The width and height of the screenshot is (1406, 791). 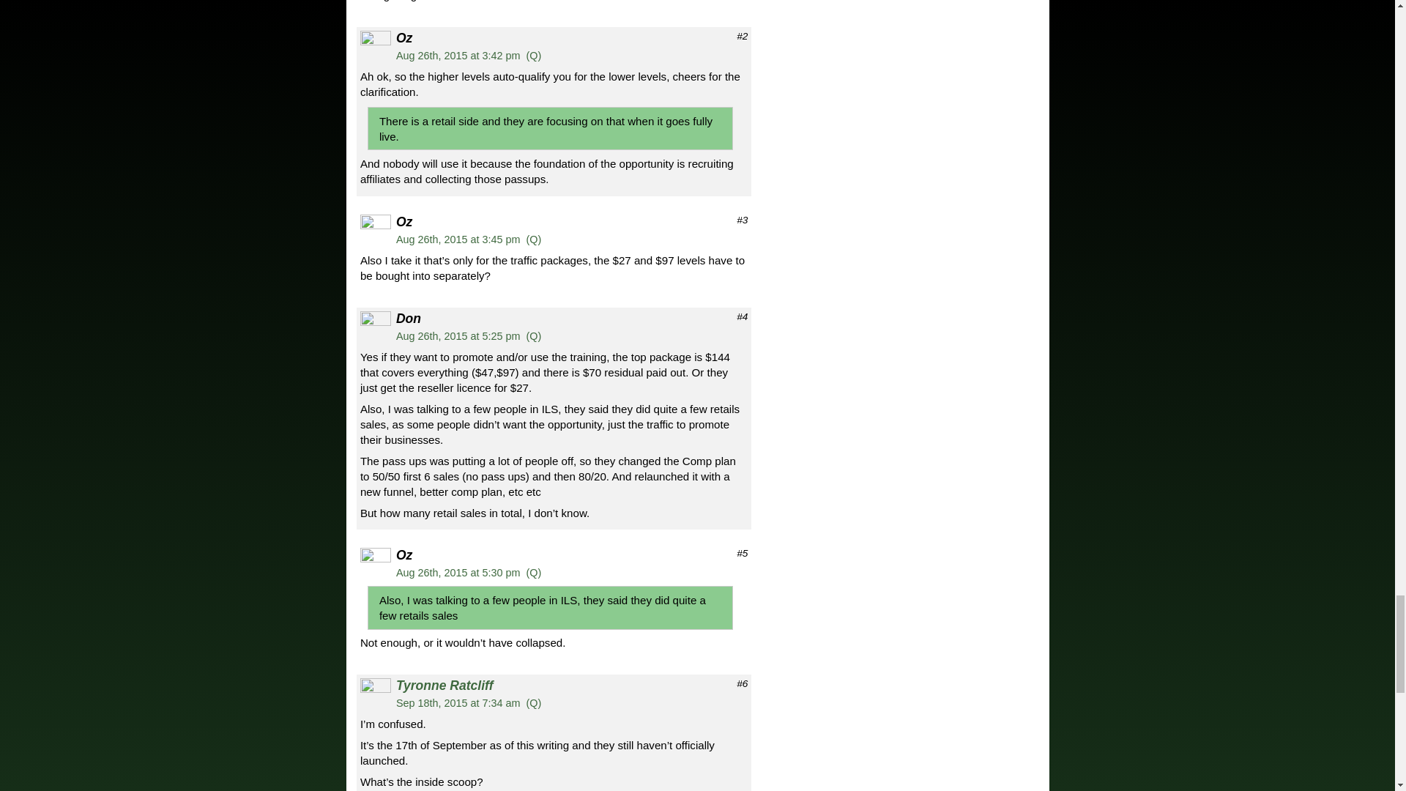 I want to click on Aug 26th, 2015 at 3:42 pm, so click(x=458, y=56).